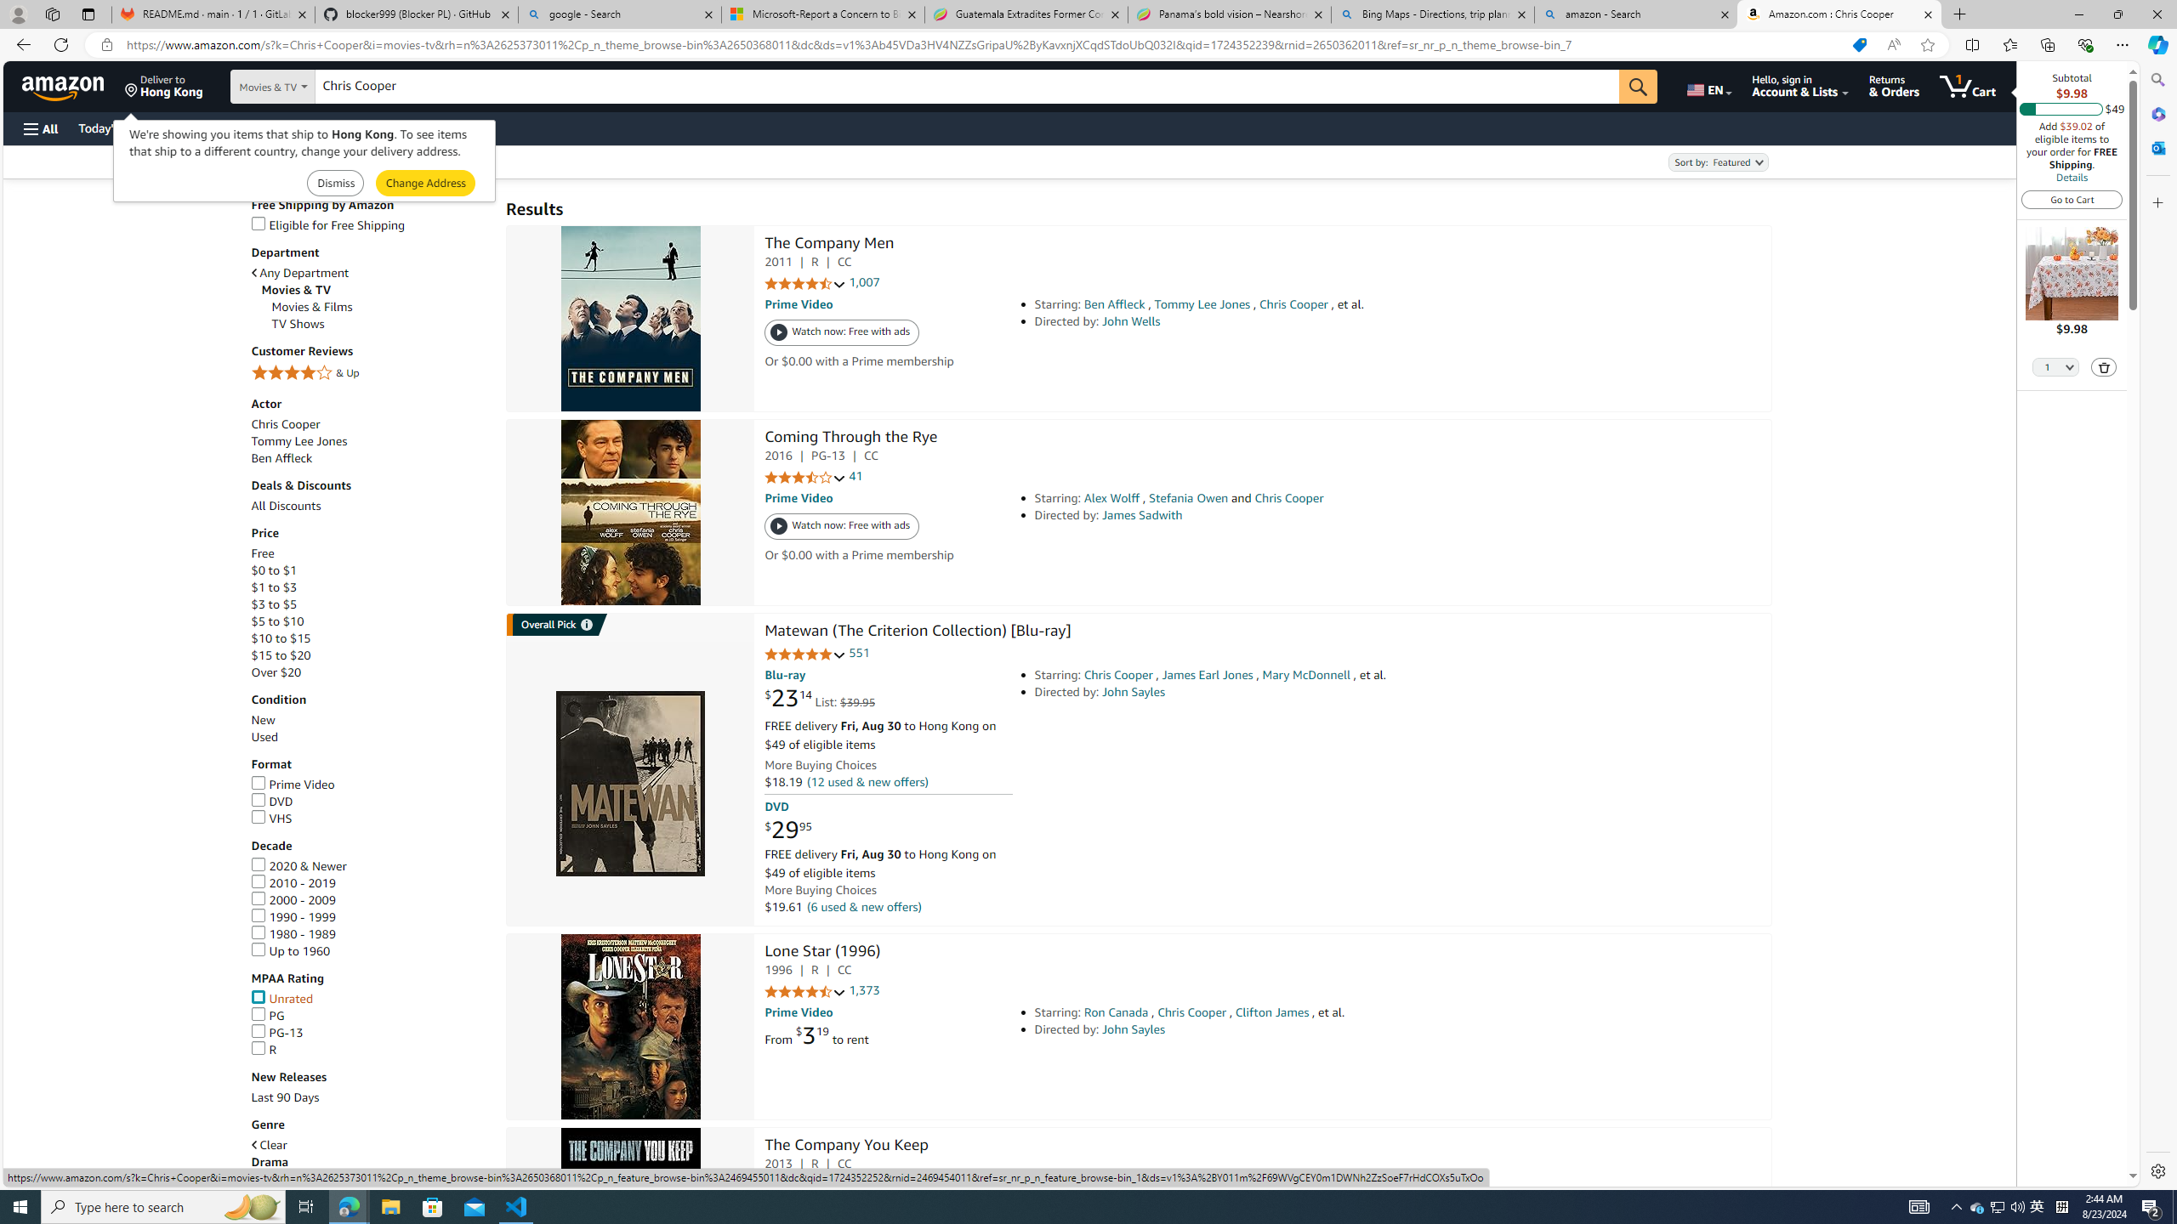 The image size is (2177, 1224). I want to click on James Earl Jones, so click(1208, 675).